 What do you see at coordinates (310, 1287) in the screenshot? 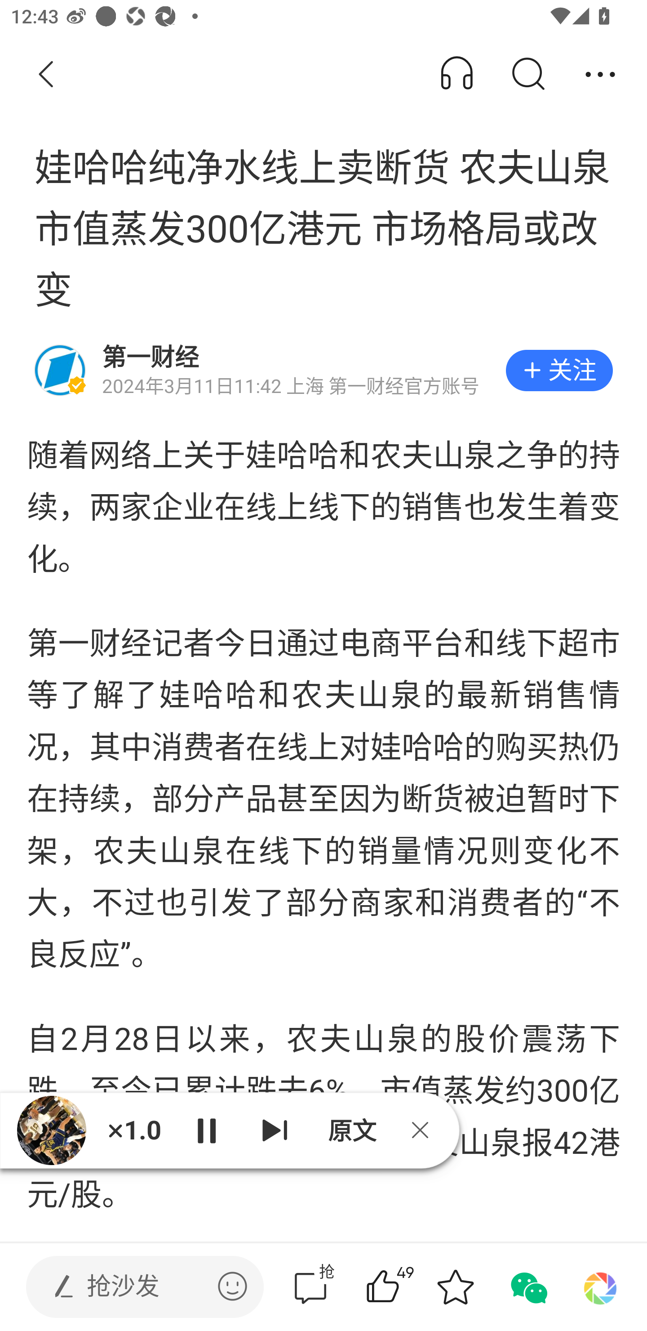
I see `抢评论  抢 评论` at bounding box center [310, 1287].